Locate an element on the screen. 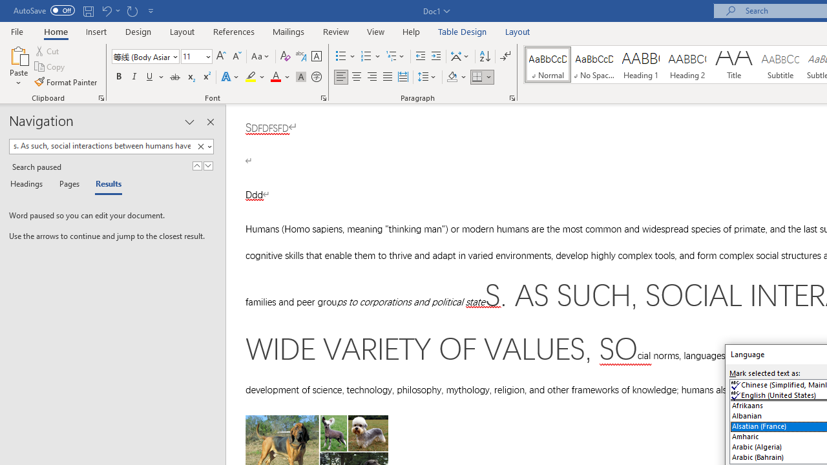  Paragraph... is located at coordinates (512, 98).